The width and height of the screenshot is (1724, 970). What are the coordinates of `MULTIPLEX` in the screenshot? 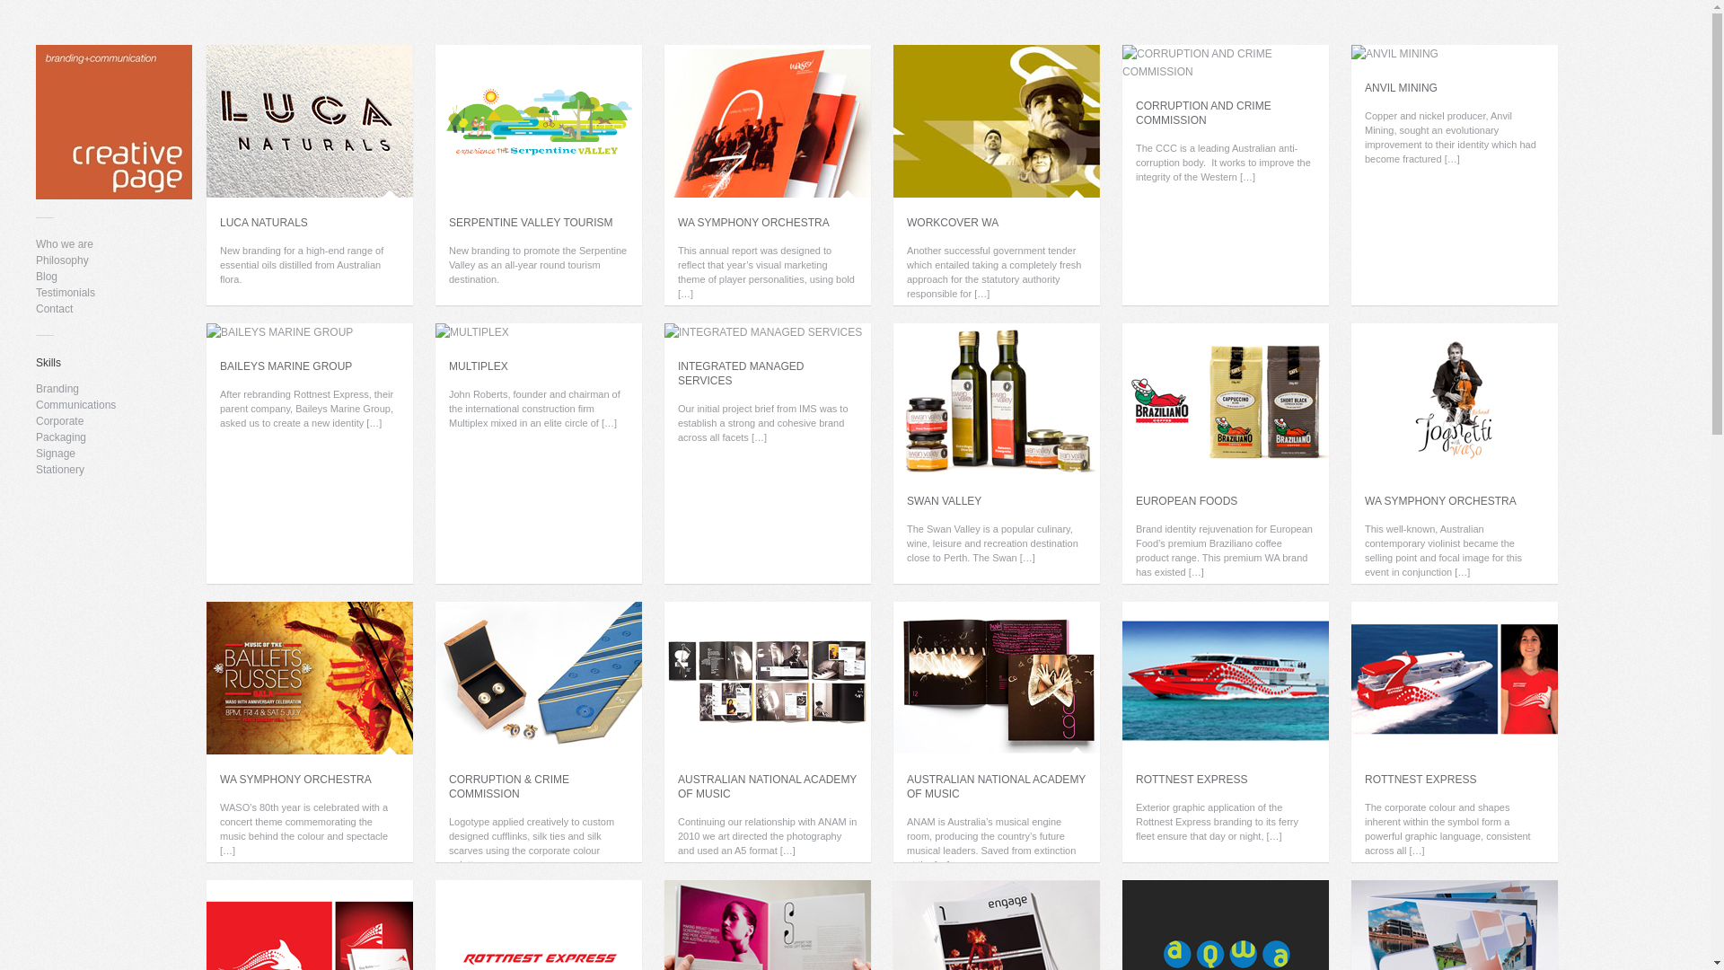 It's located at (472, 332).